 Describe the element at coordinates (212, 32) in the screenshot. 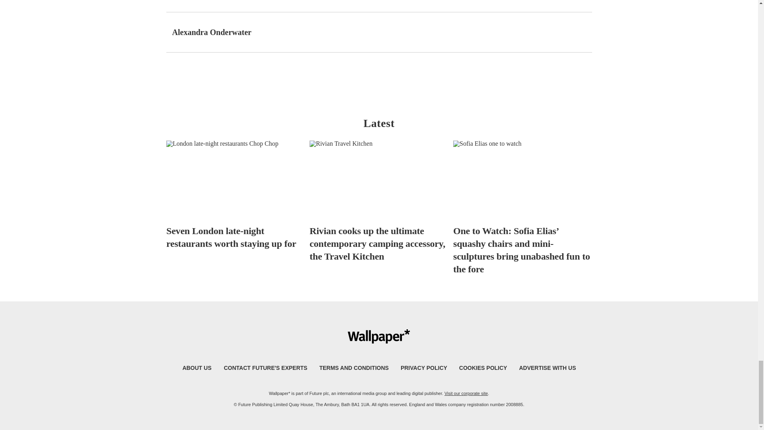

I see `Alexandra Onderwater` at that location.